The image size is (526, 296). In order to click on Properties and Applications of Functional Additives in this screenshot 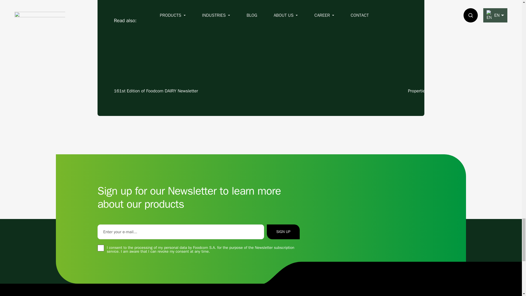, I will do `click(467, 58)`.